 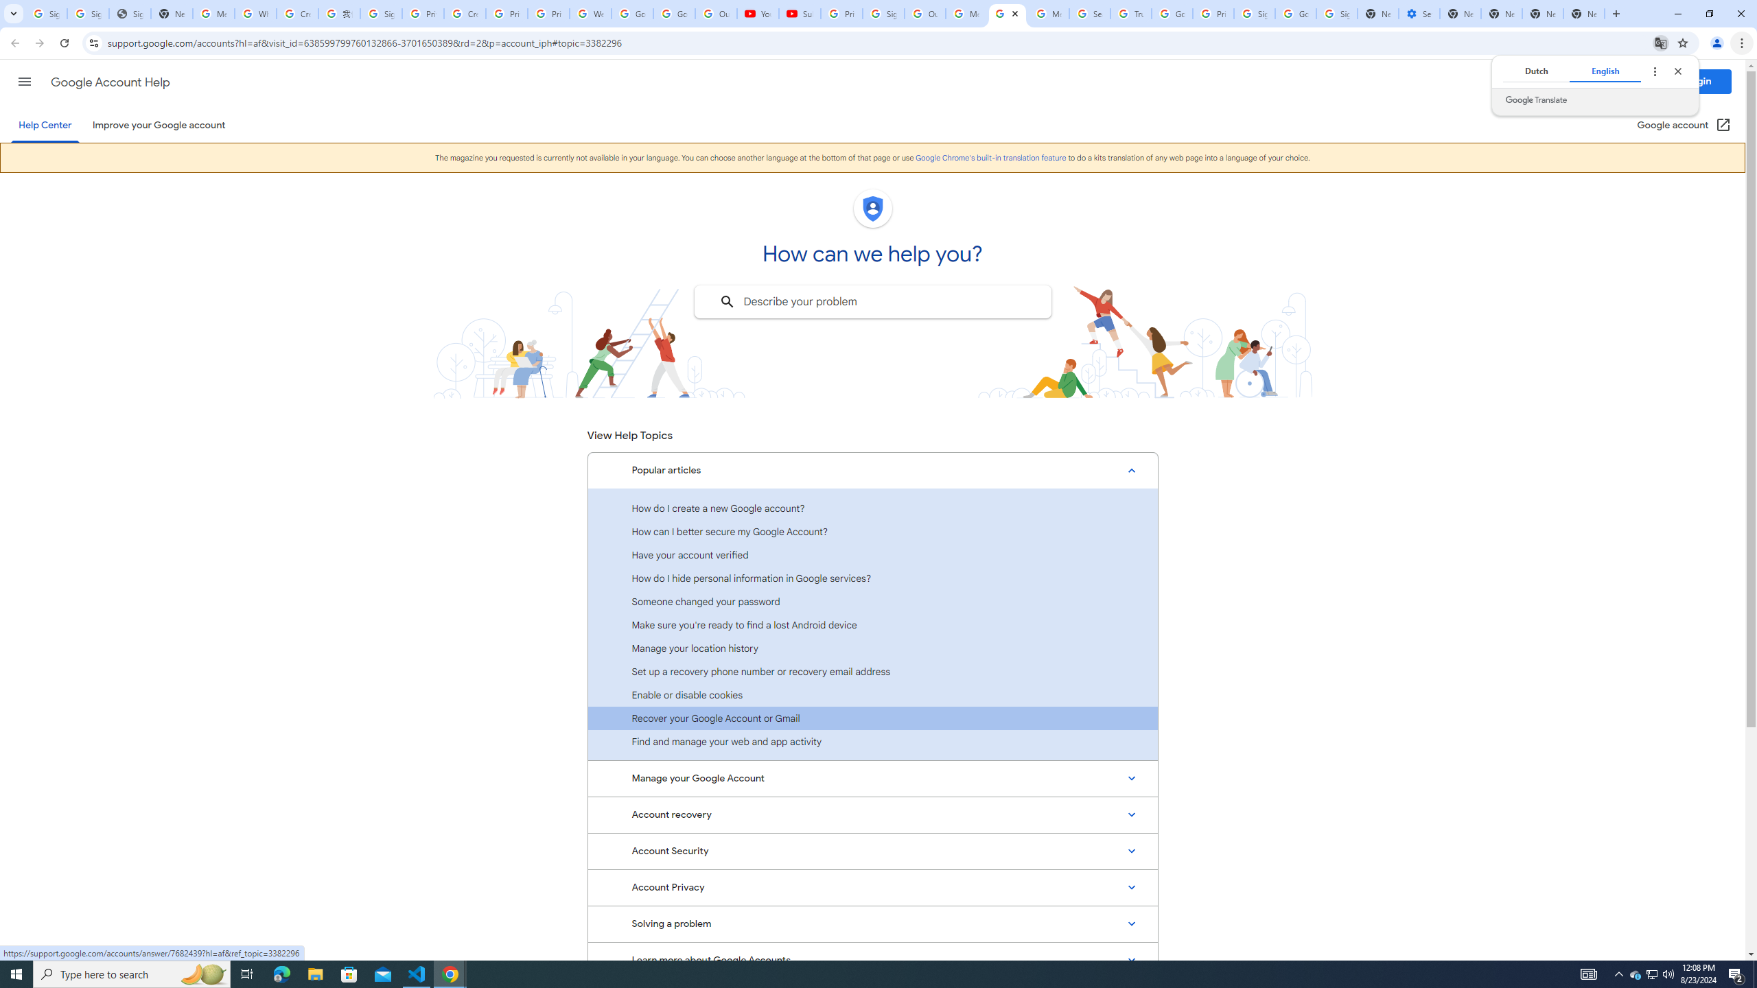 I want to click on Popular Articles, Expanded list of 11 items, so click(x=872, y=470).